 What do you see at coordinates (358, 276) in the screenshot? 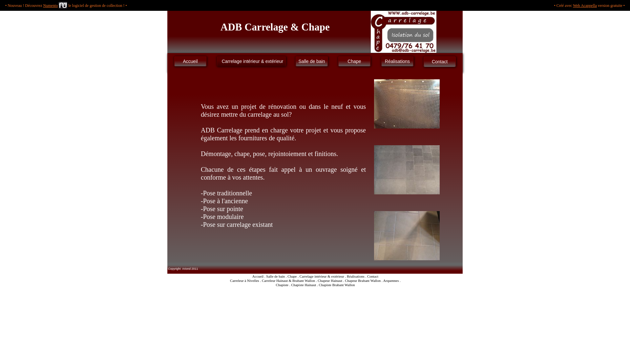
I see `alisations` at bounding box center [358, 276].